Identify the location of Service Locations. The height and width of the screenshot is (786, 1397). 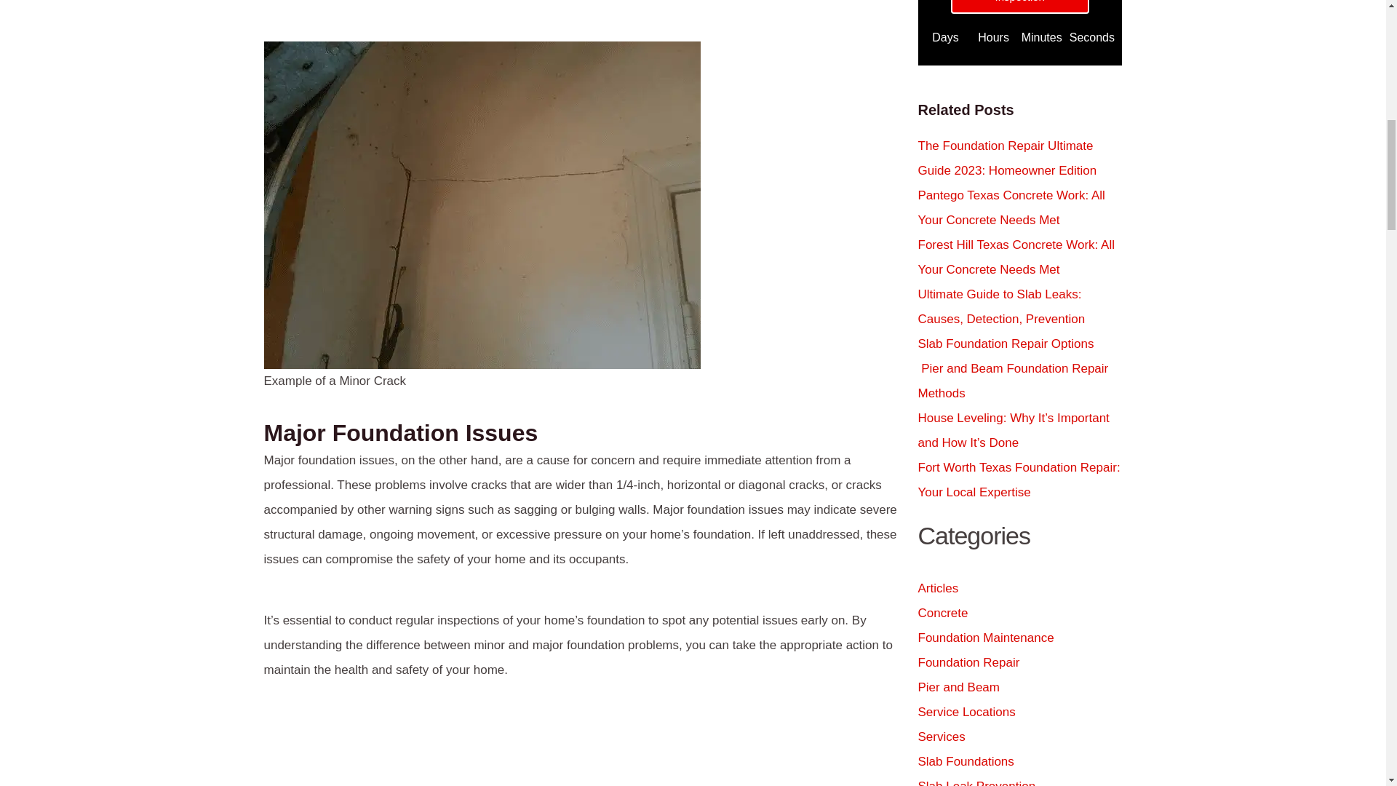
(966, 712).